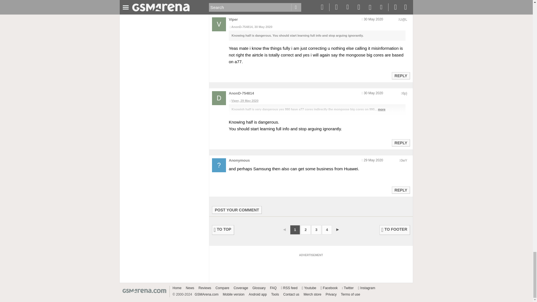  What do you see at coordinates (223, 230) in the screenshot?
I see `TO TOP` at bounding box center [223, 230].